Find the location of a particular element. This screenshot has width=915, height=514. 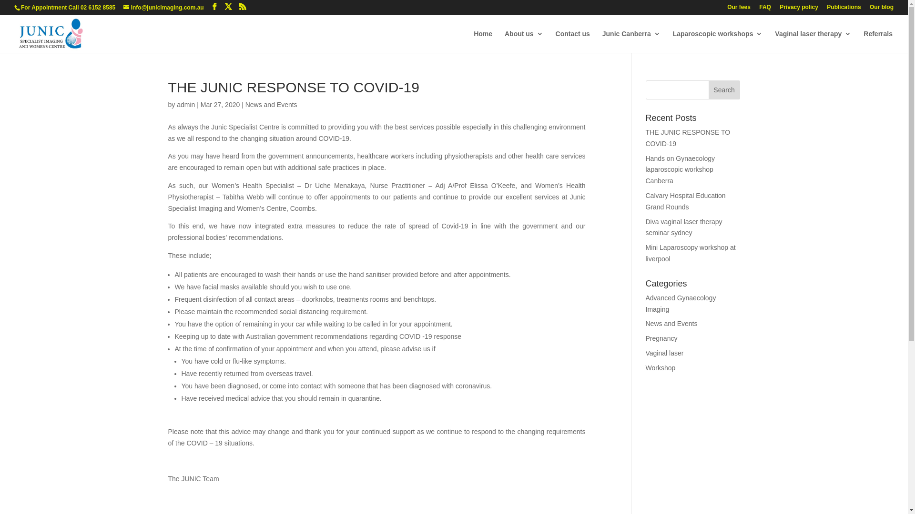

Contact us is located at coordinates (573, 42).